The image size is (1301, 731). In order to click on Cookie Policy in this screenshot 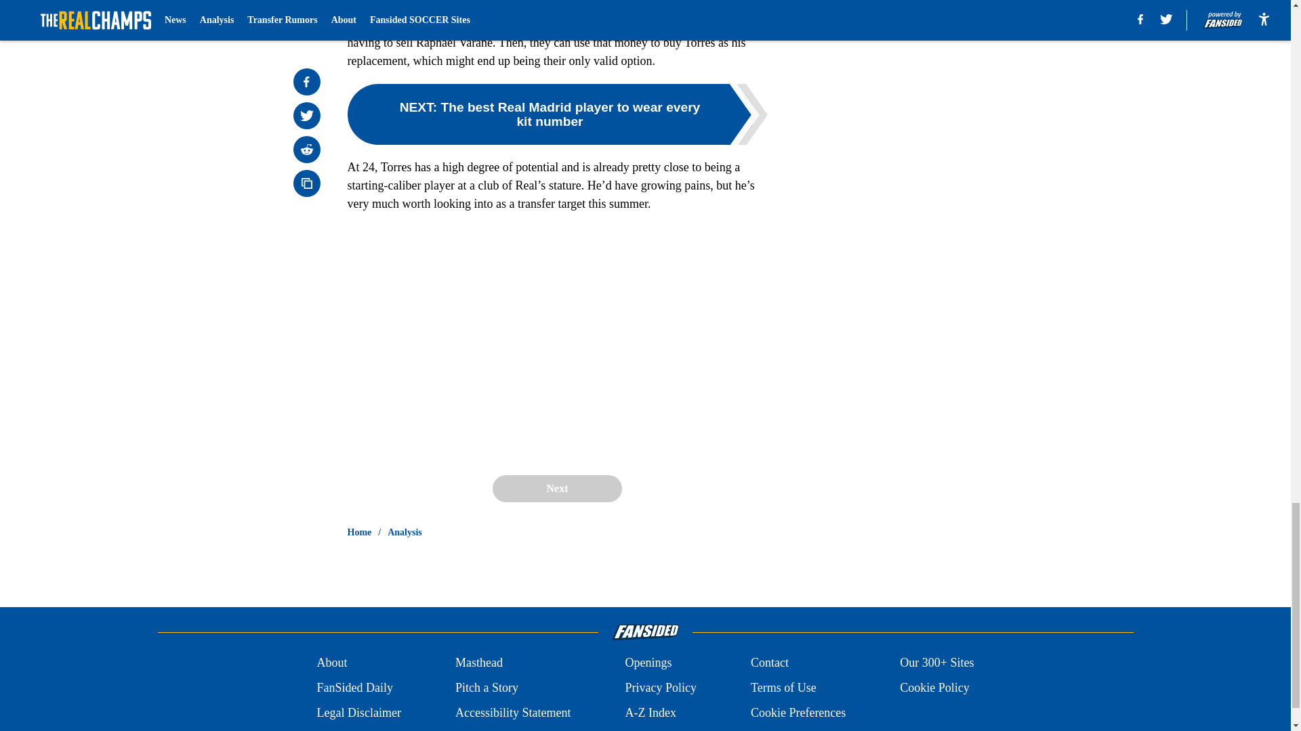, I will do `click(934, 688)`.